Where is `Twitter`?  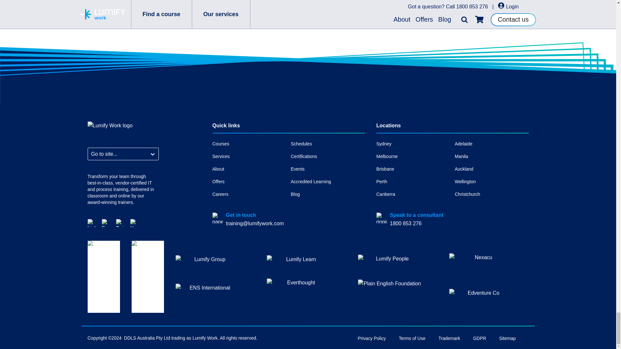 Twitter is located at coordinates (120, 223).